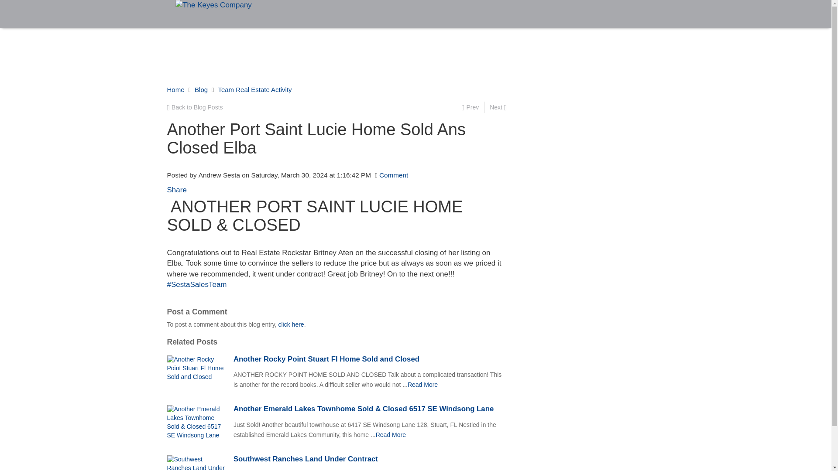  I want to click on Home, so click(175, 89).